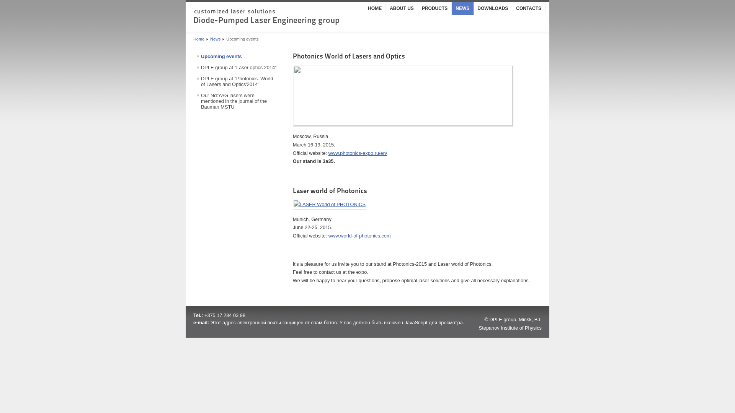 The height and width of the screenshot is (413, 735). Describe the element at coordinates (402, 8) in the screenshot. I see `ABOUT US` at that location.